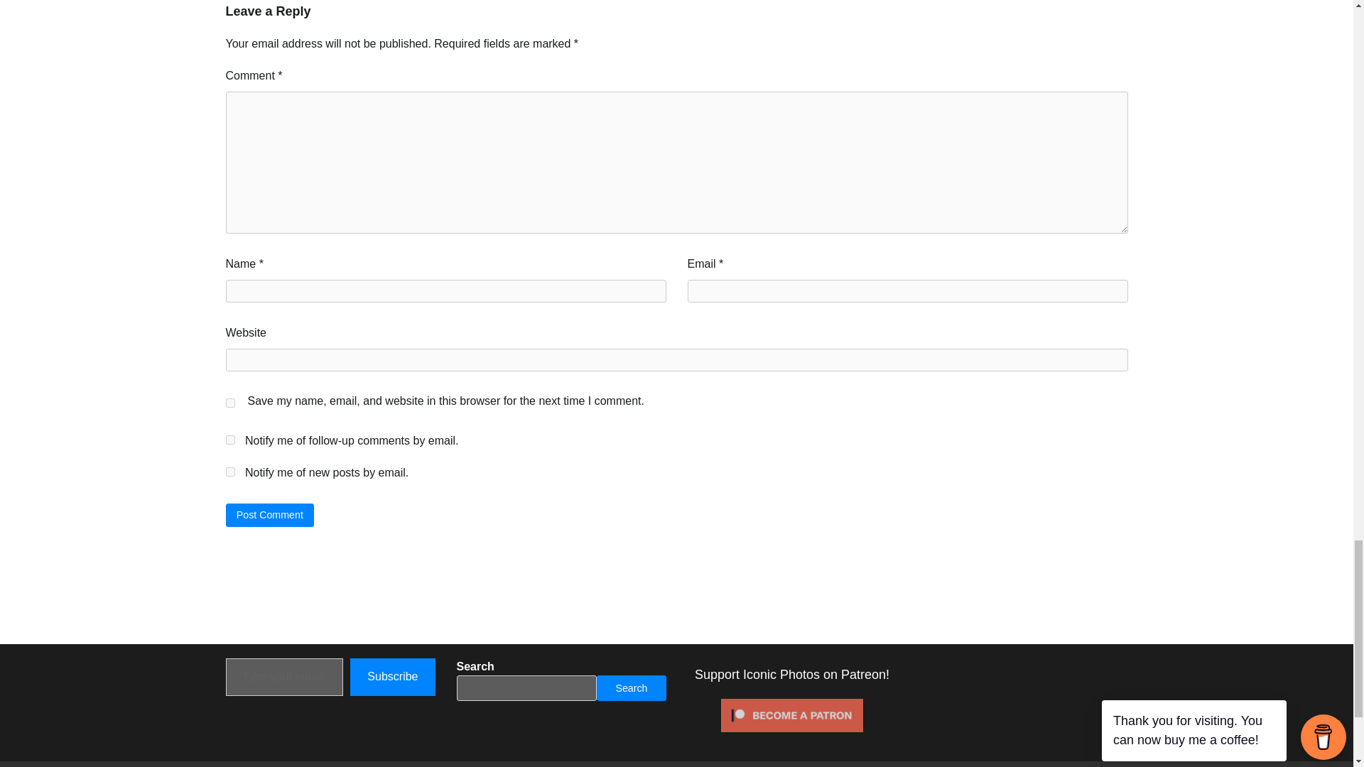  What do you see at coordinates (631, 688) in the screenshot?
I see `Search` at bounding box center [631, 688].